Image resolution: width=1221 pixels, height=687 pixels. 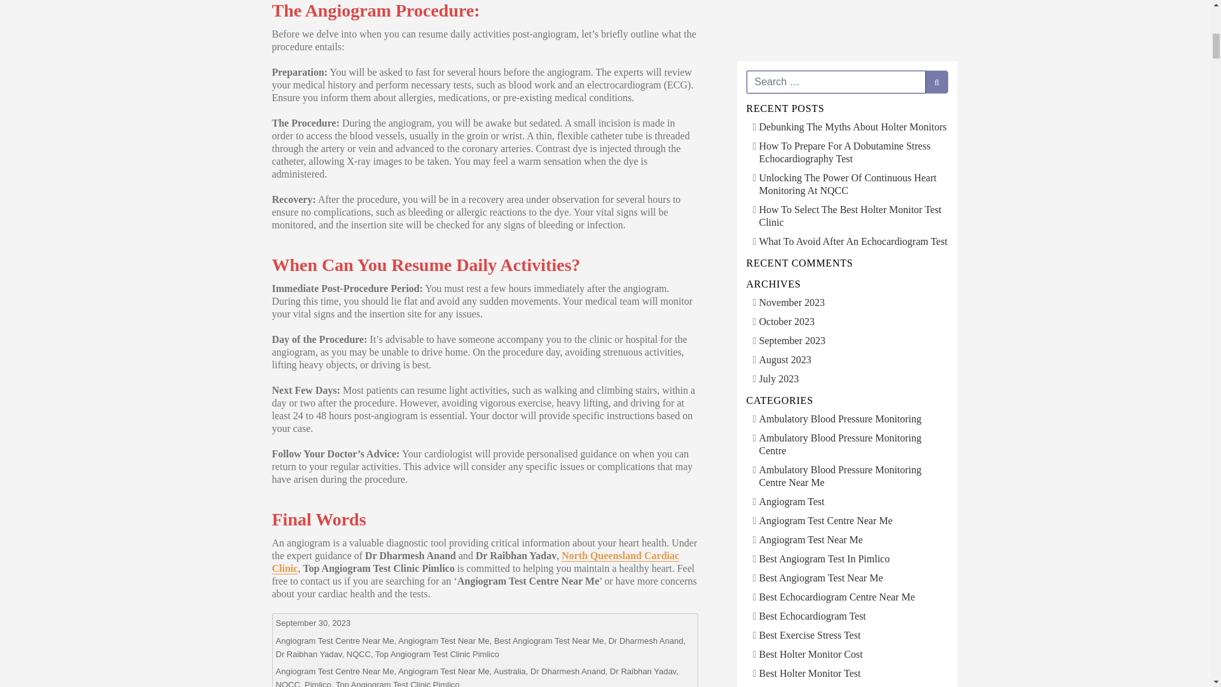 What do you see at coordinates (646, 641) in the screenshot?
I see `Dr Dharmesh Anand` at bounding box center [646, 641].